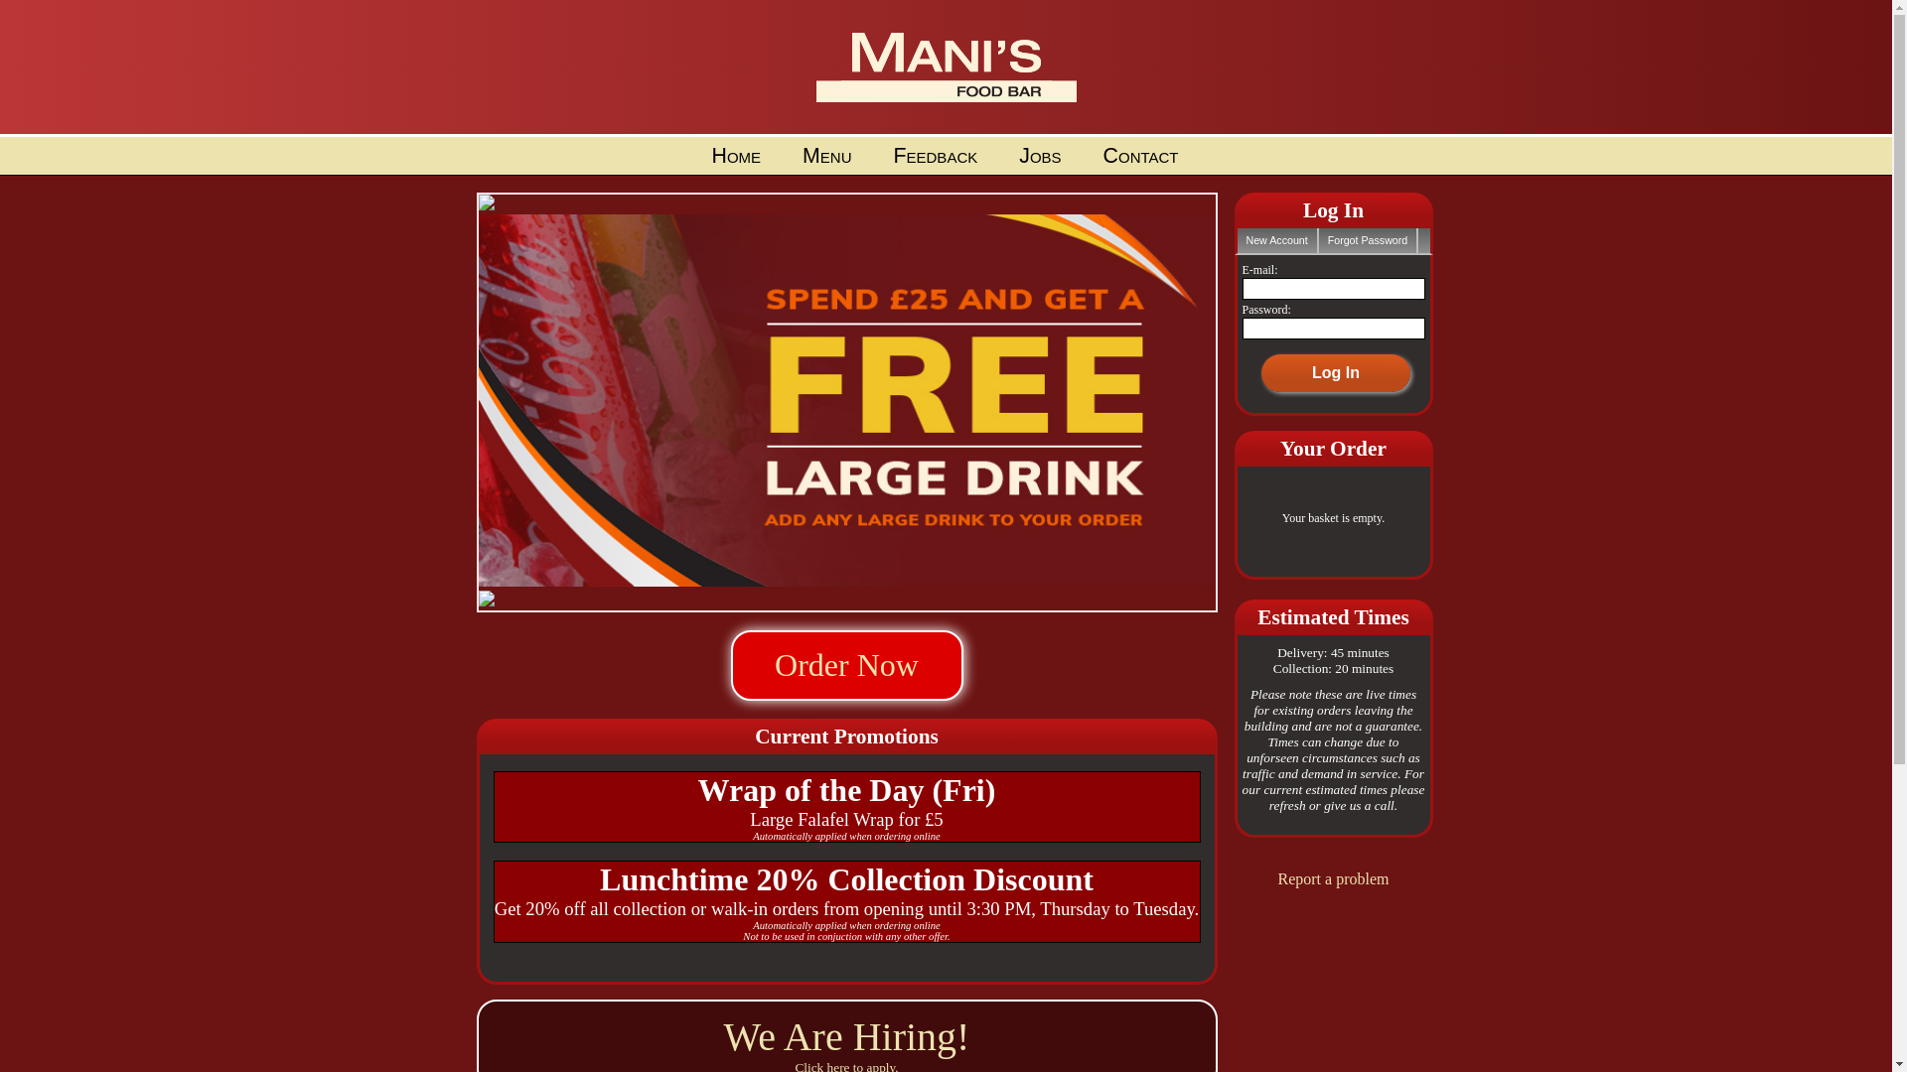 Image resolution: width=1907 pixels, height=1072 pixels. Describe the element at coordinates (736, 156) in the screenshot. I see `Home` at that location.